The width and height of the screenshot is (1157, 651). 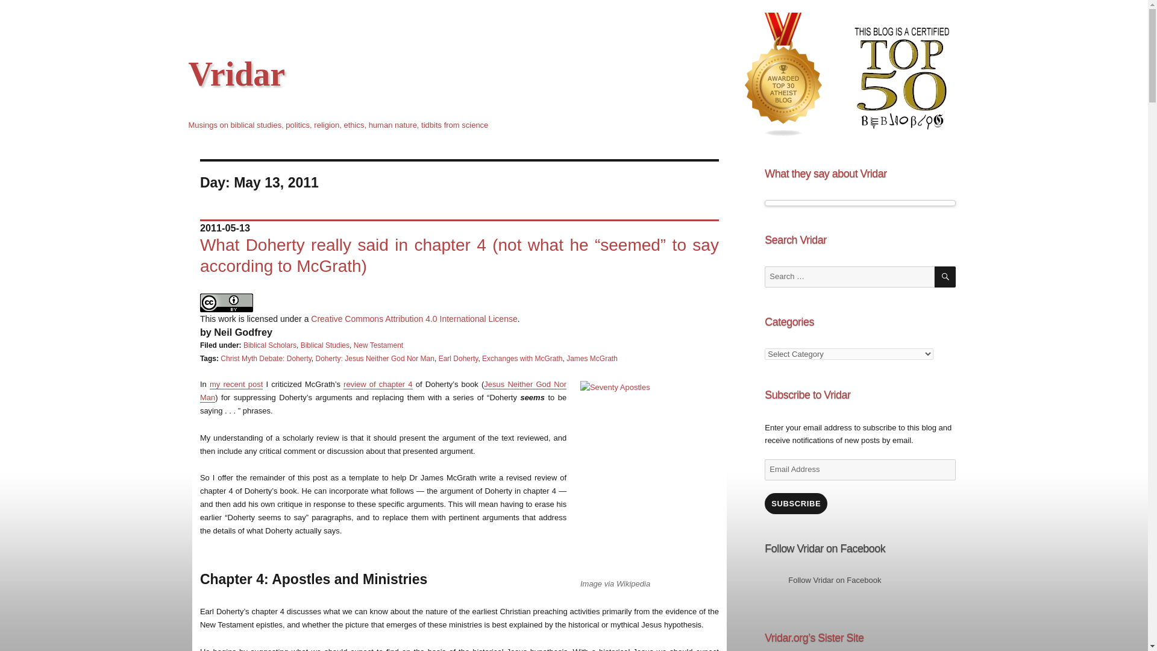 I want to click on Earl Doherty, so click(x=458, y=358).